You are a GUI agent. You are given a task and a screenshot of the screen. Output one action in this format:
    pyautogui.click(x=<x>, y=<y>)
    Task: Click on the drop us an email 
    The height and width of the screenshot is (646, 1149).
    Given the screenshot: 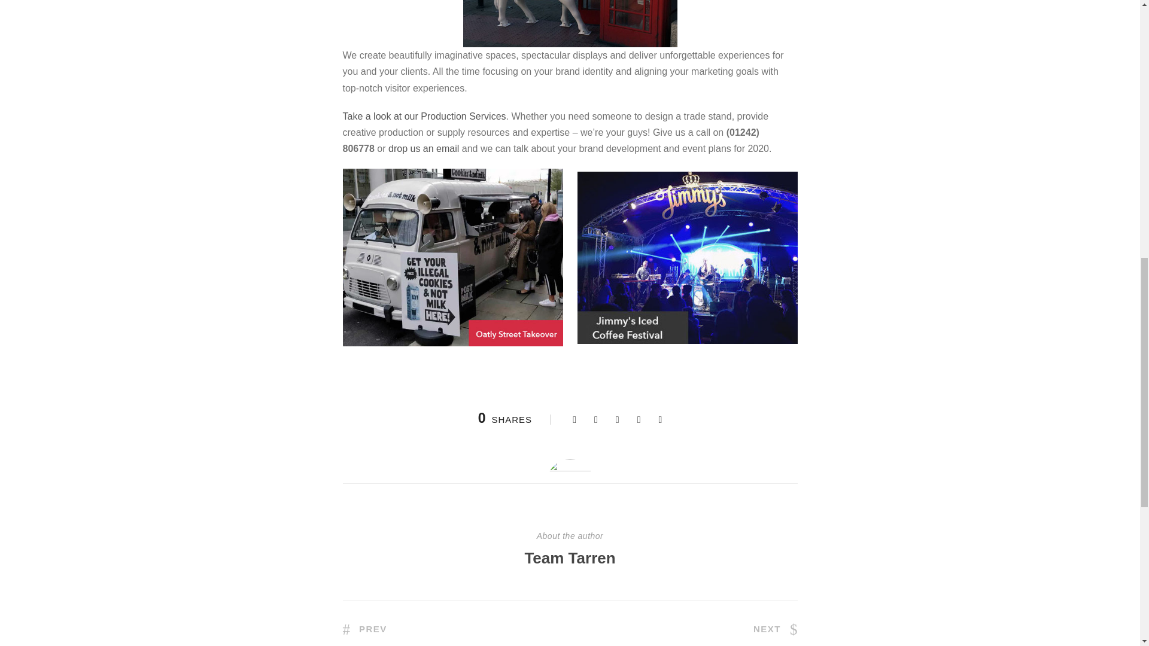 What is the action you would take?
    pyautogui.click(x=425, y=148)
    